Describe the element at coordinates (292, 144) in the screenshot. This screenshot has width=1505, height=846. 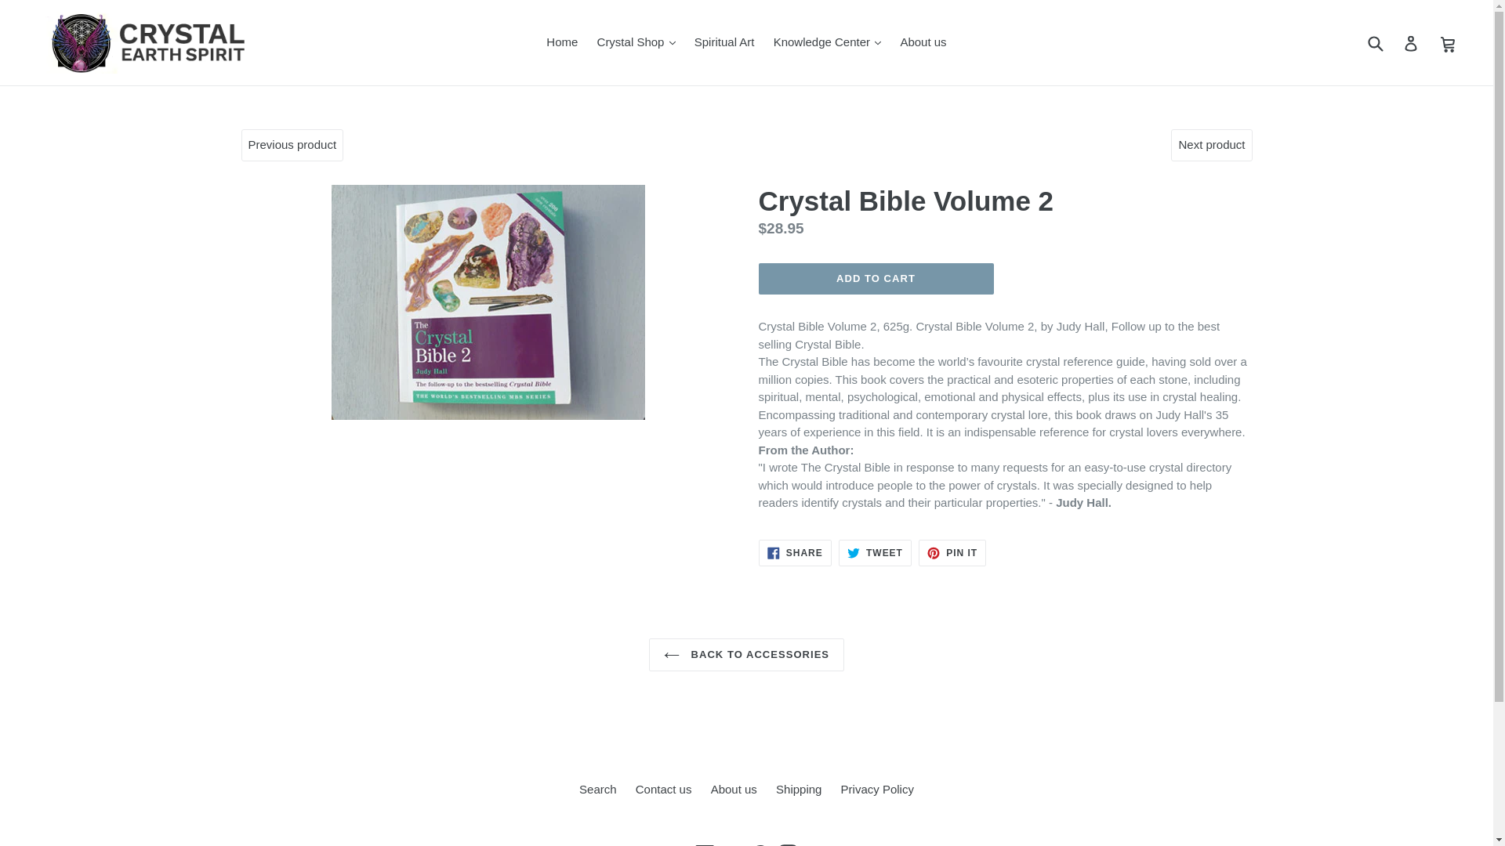
I see `Sterling Silver Pendant Crystal Holder Square` at that location.